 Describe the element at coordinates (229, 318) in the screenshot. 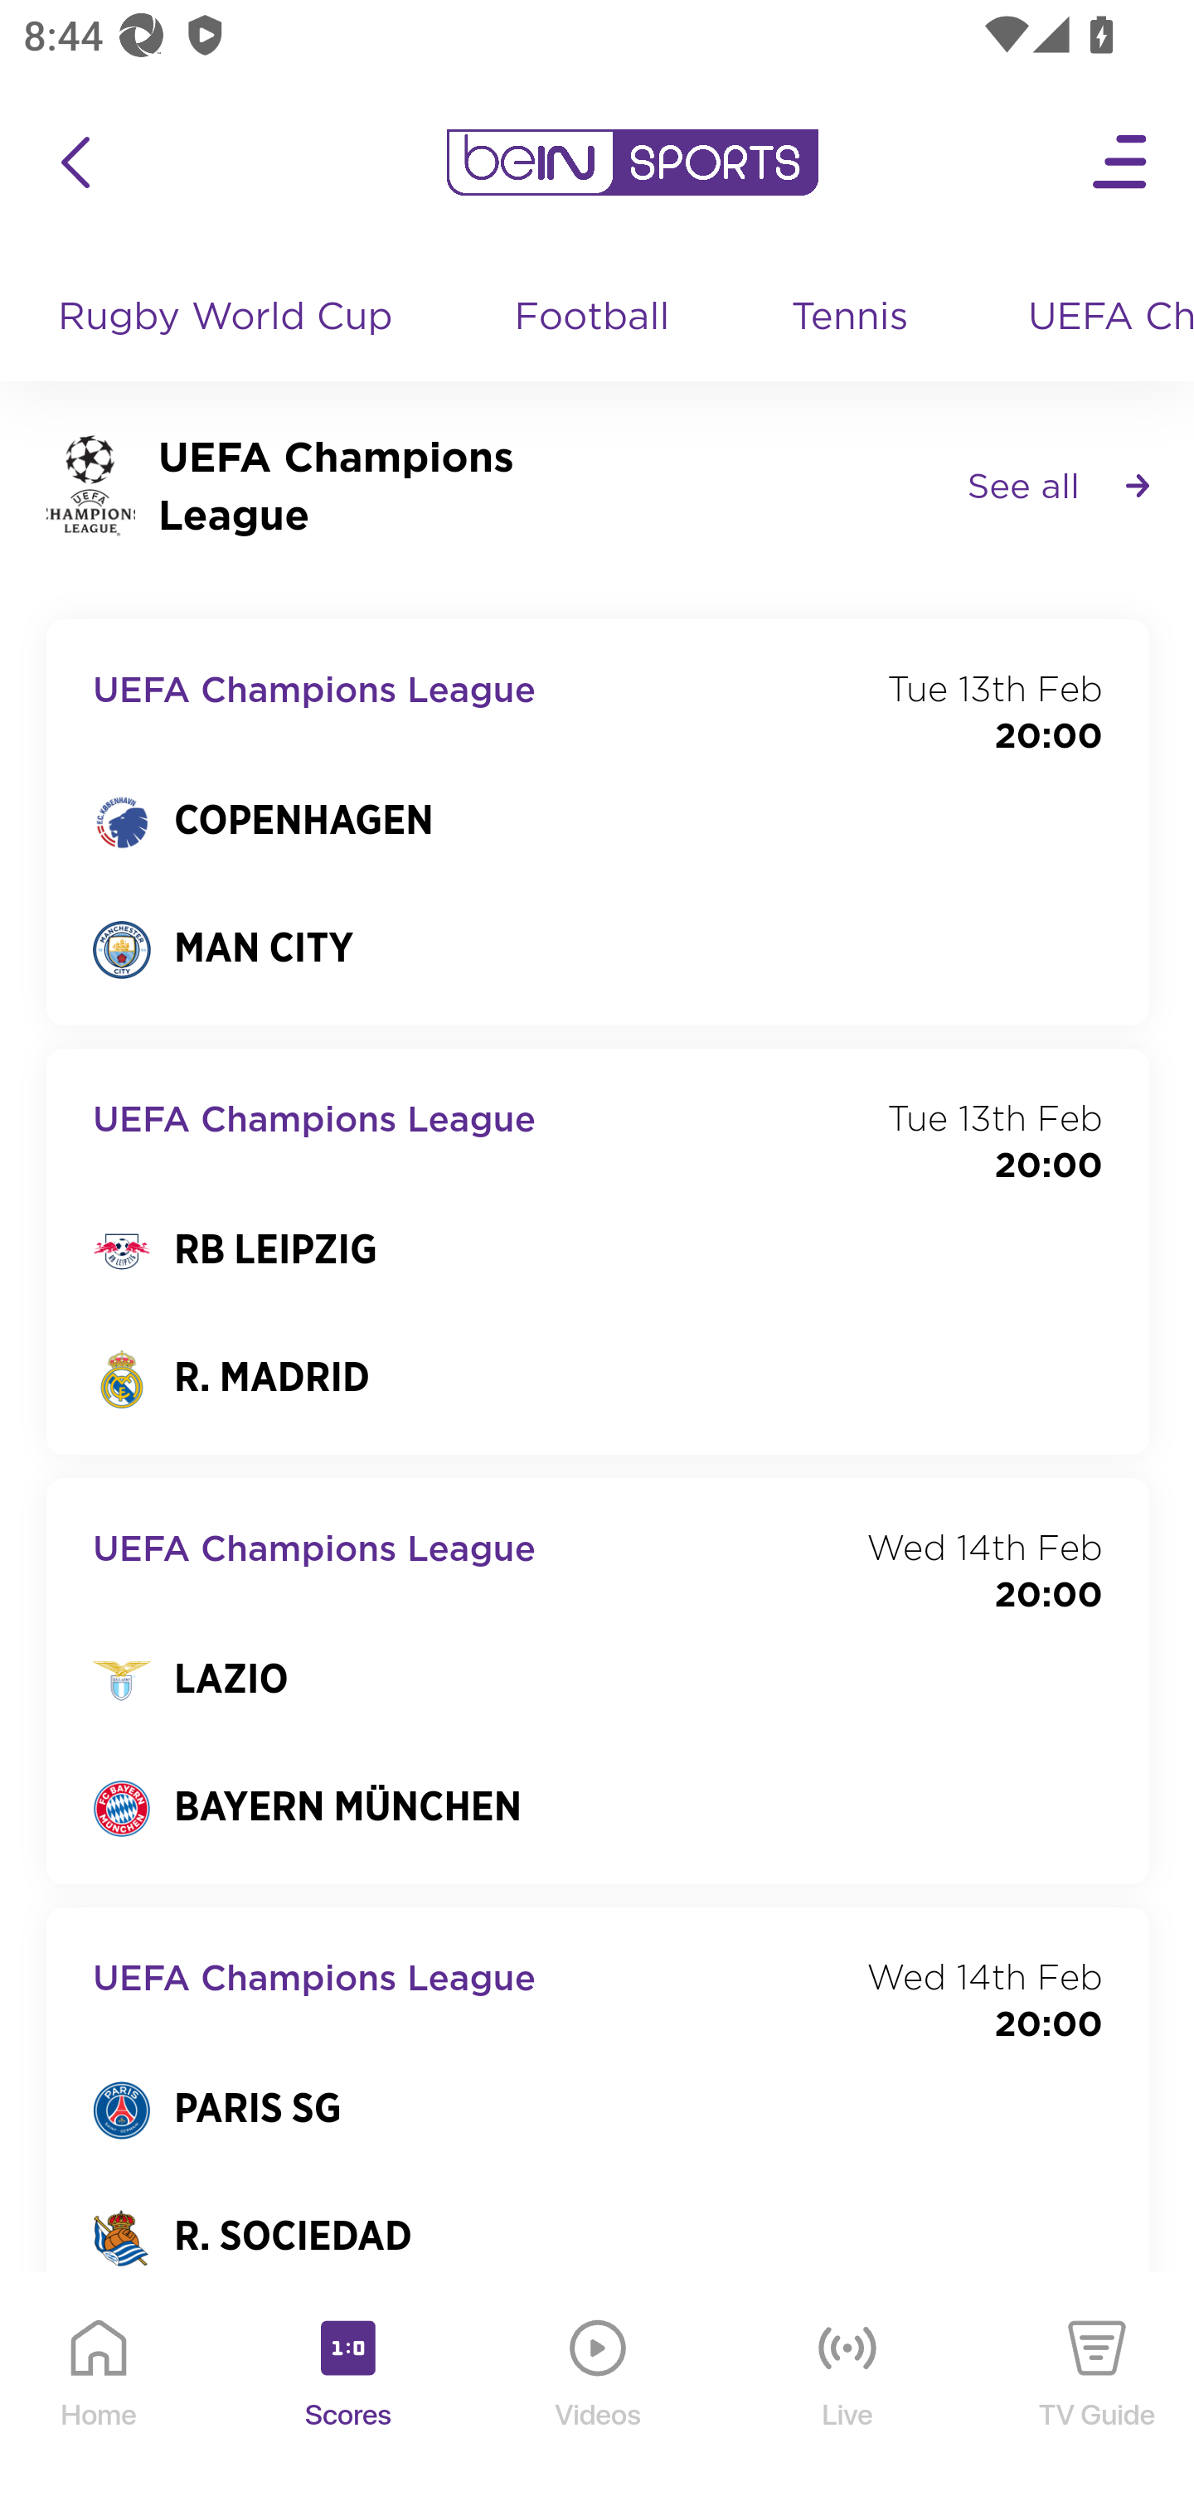

I see `Rugby World Cup` at that location.